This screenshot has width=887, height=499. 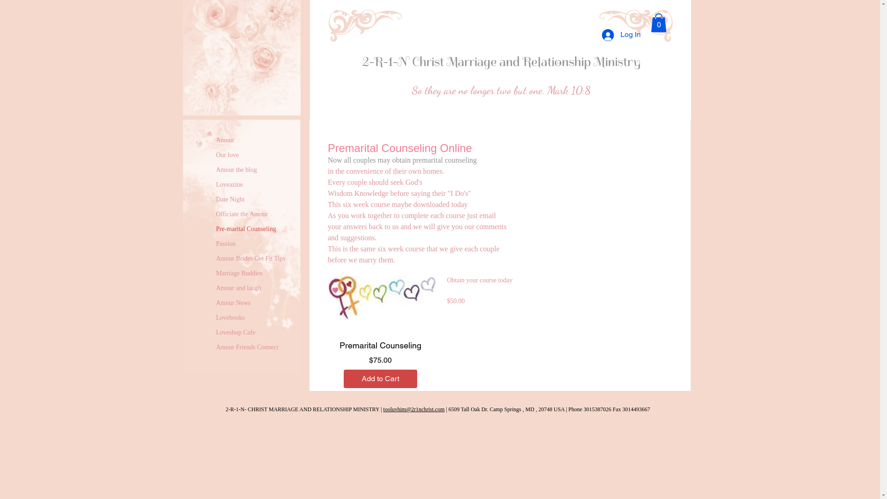 I want to click on Premarital Counseling
$75.00
Price
Add to Cart, so click(x=381, y=364).